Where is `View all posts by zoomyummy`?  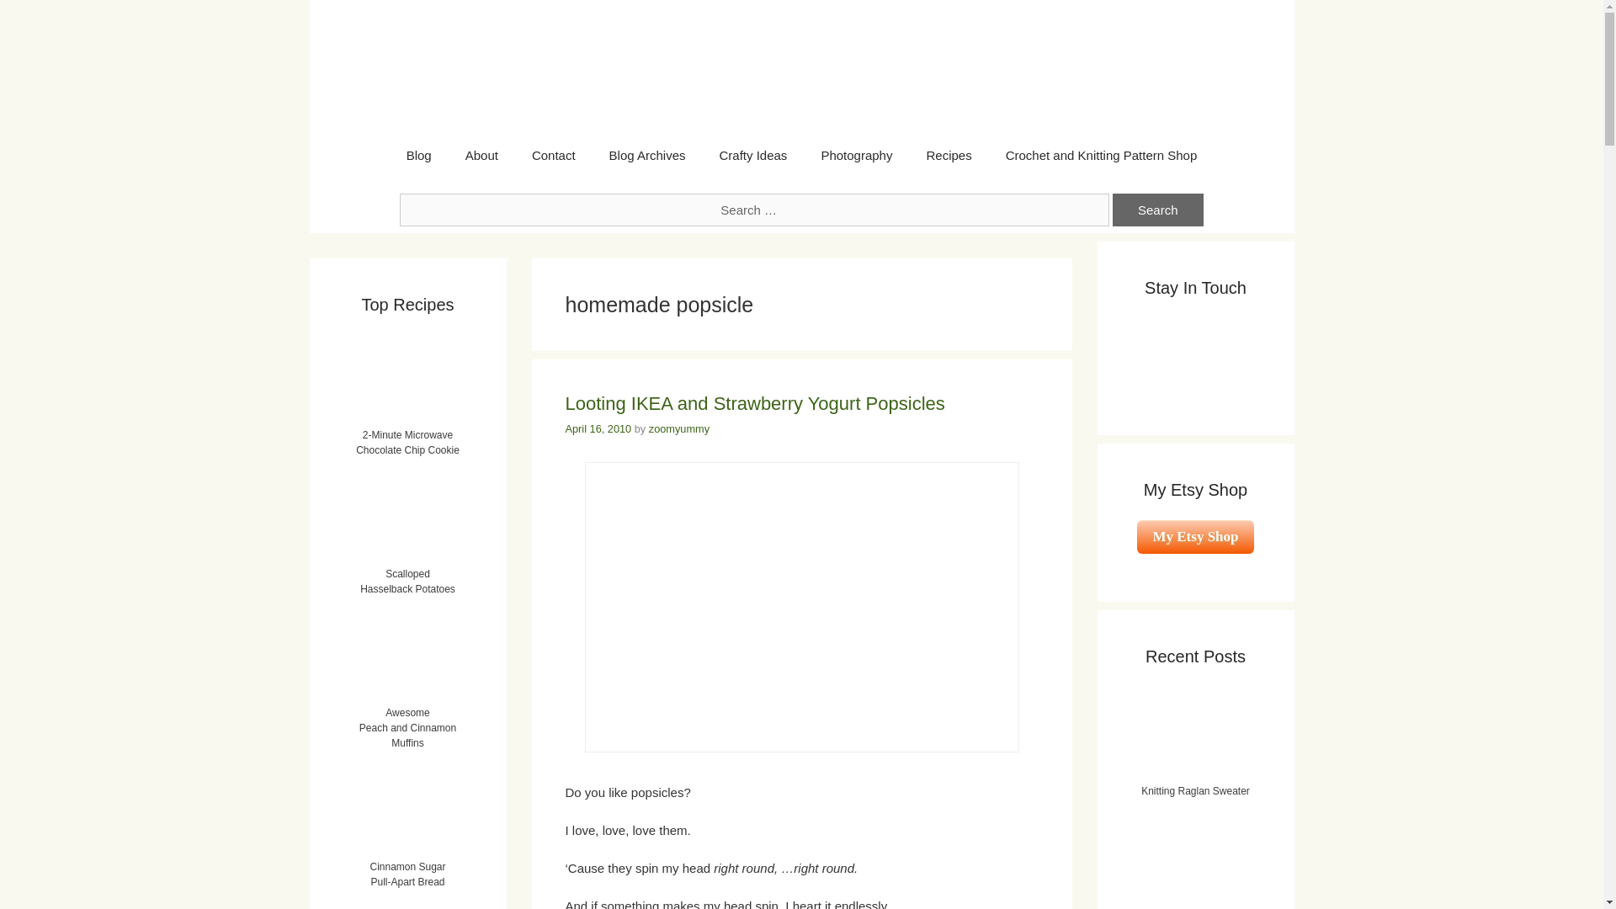
View all posts by zoomyummy is located at coordinates (678, 429).